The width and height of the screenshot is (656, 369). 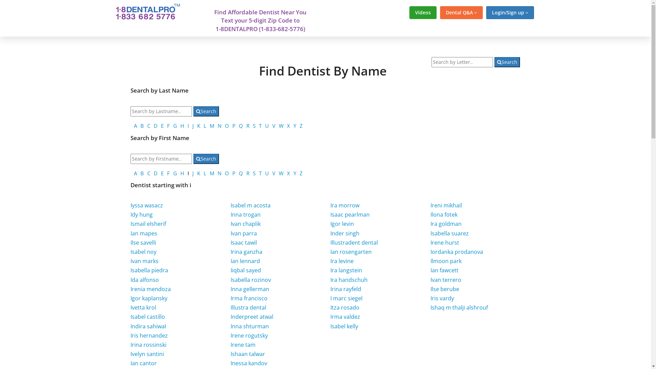 What do you see at coordinates (206, 111) in the screenshot?
I see `Search` at bounding box center [206, 111].